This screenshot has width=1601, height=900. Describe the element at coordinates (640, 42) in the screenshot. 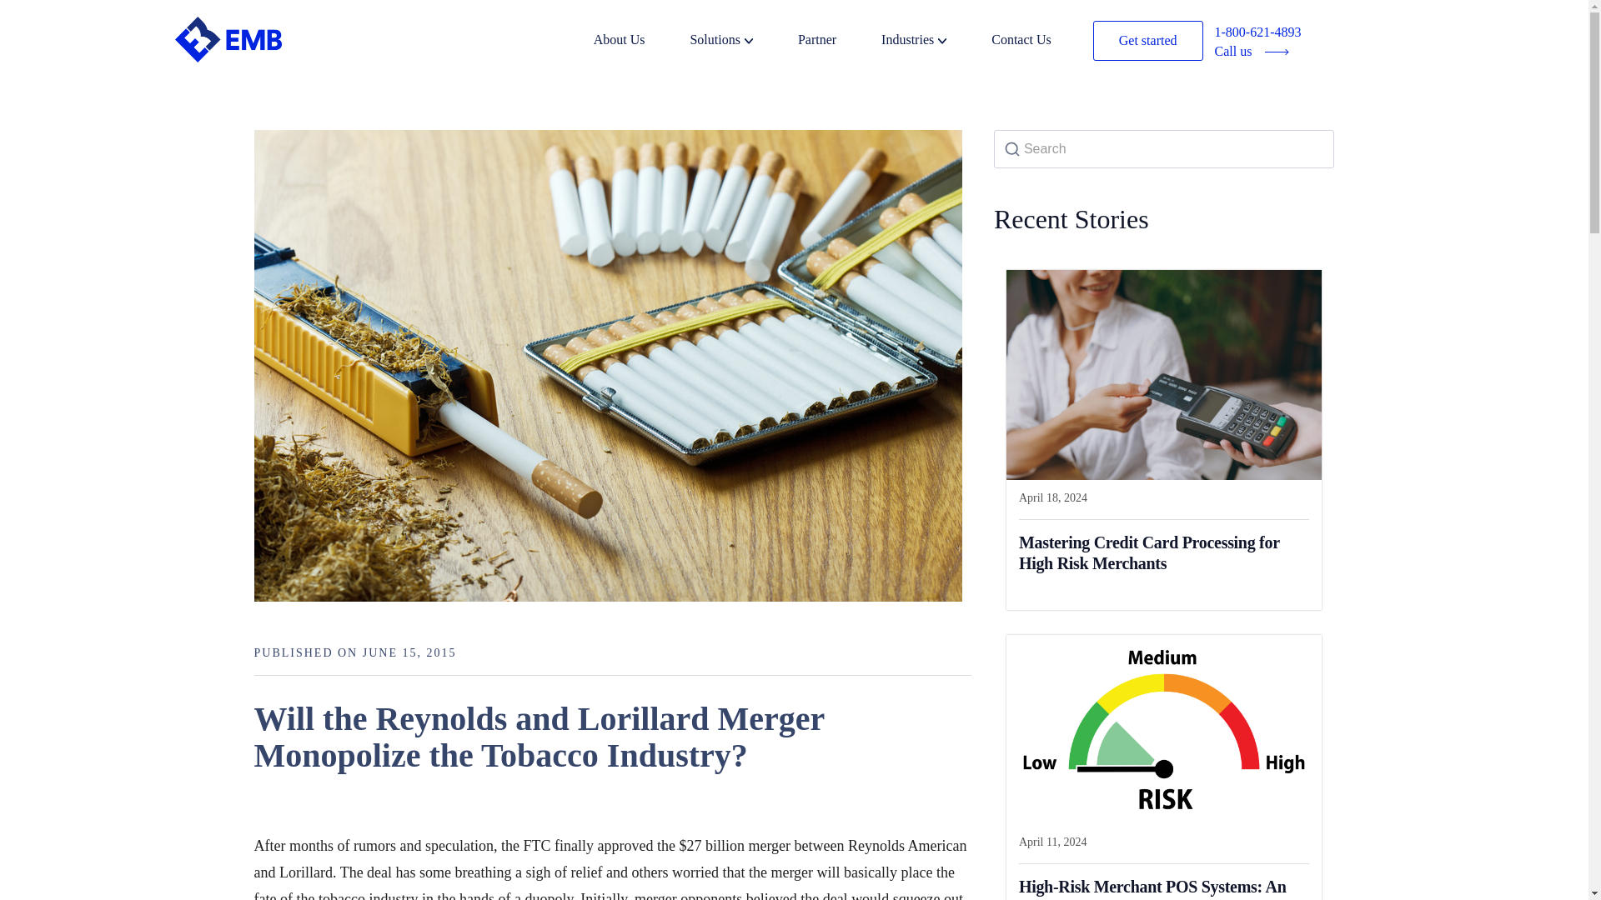

I see `About Us` at that location.